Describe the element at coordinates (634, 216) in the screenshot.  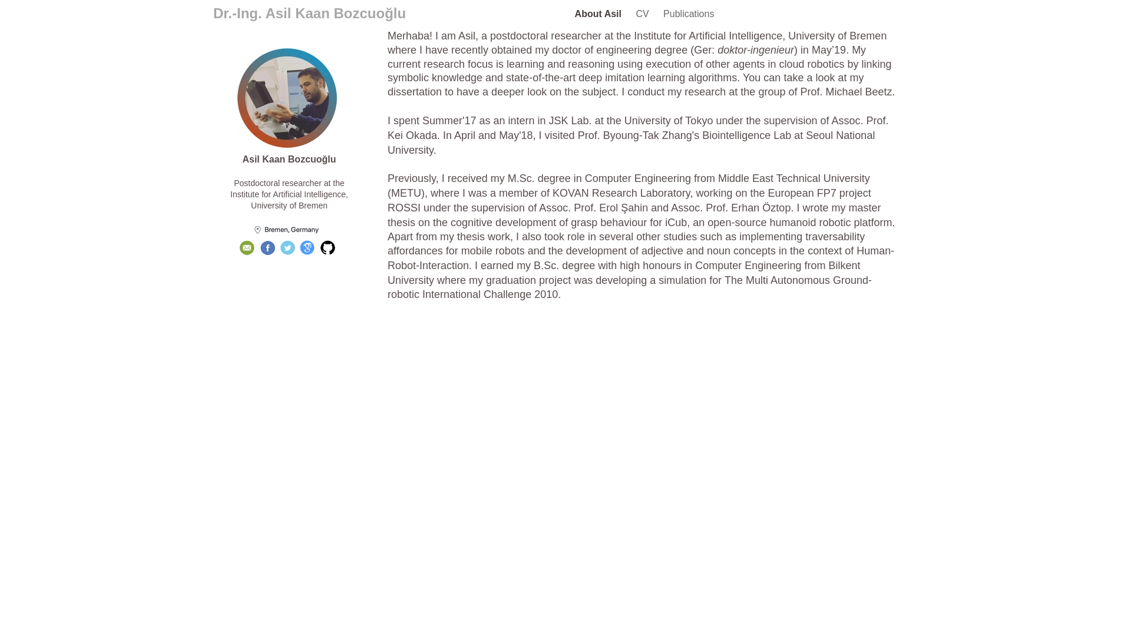
I see `my master thesis` at that location.